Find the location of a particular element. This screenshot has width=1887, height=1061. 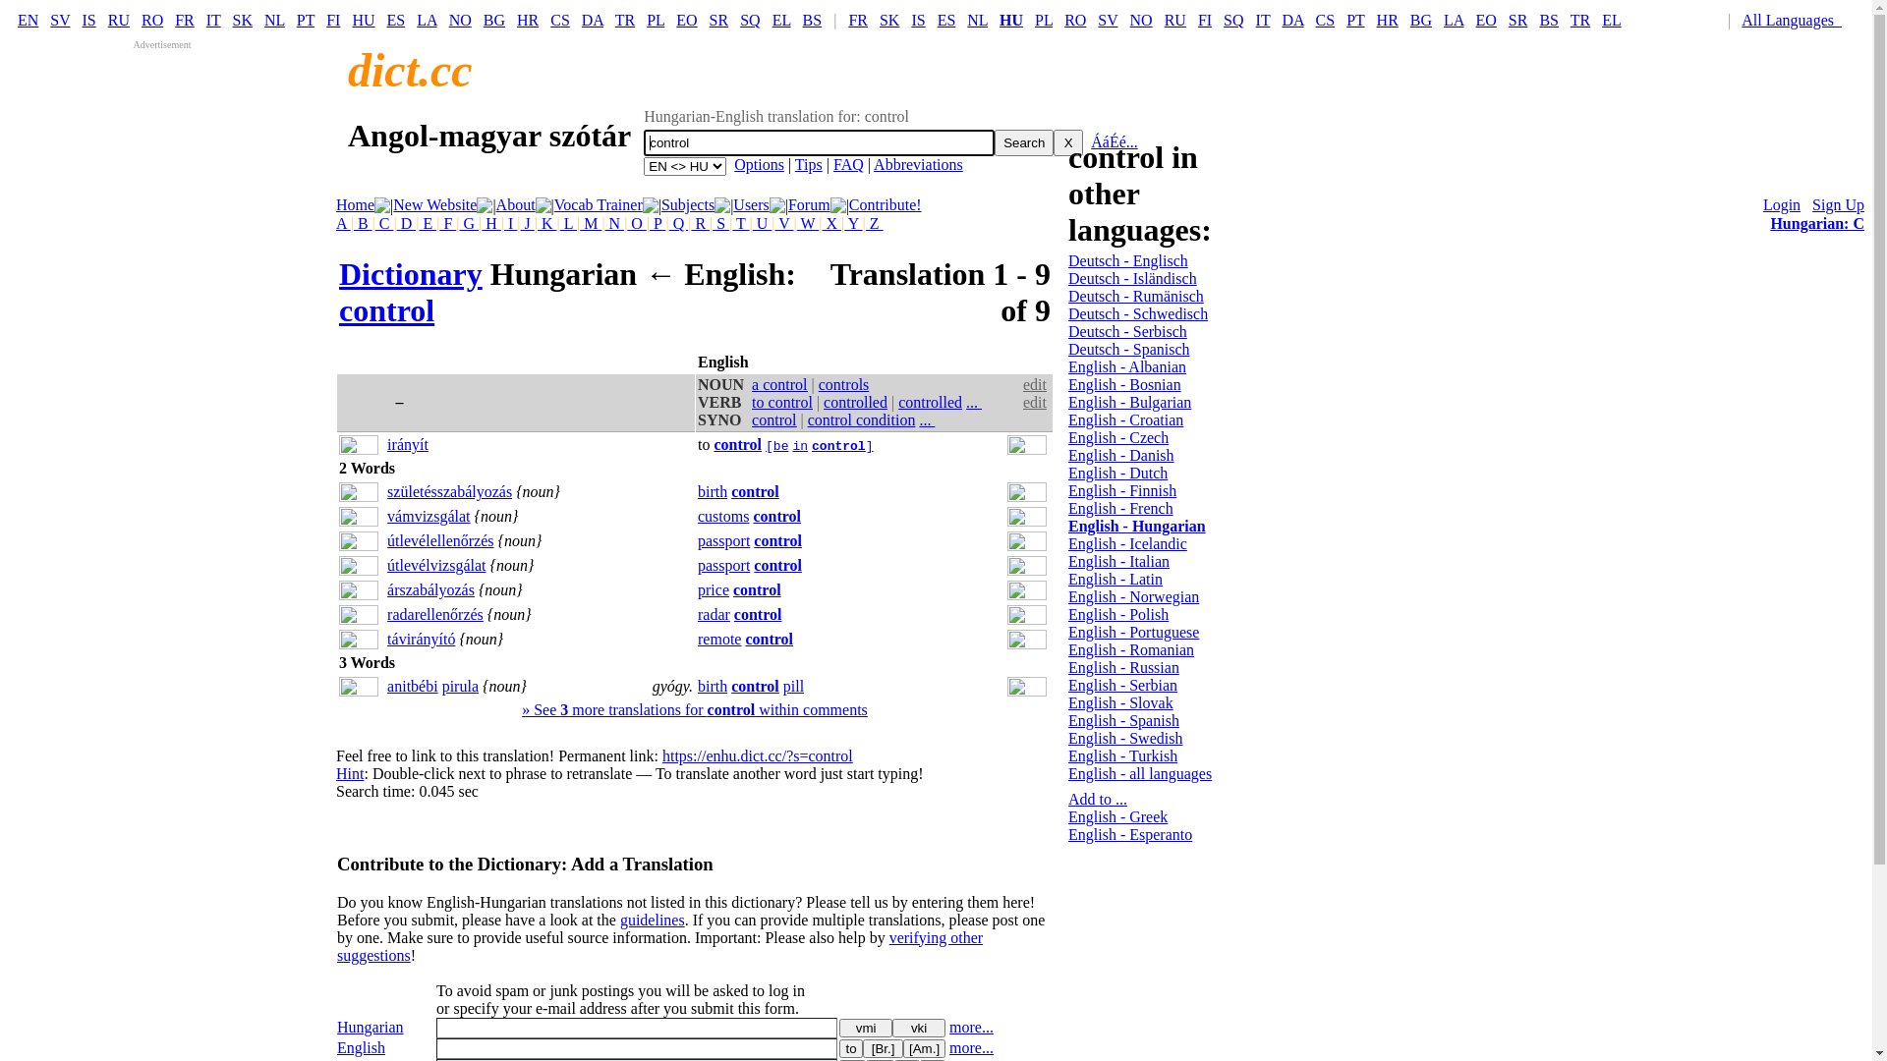

X is located at coordinates (1068, 143).